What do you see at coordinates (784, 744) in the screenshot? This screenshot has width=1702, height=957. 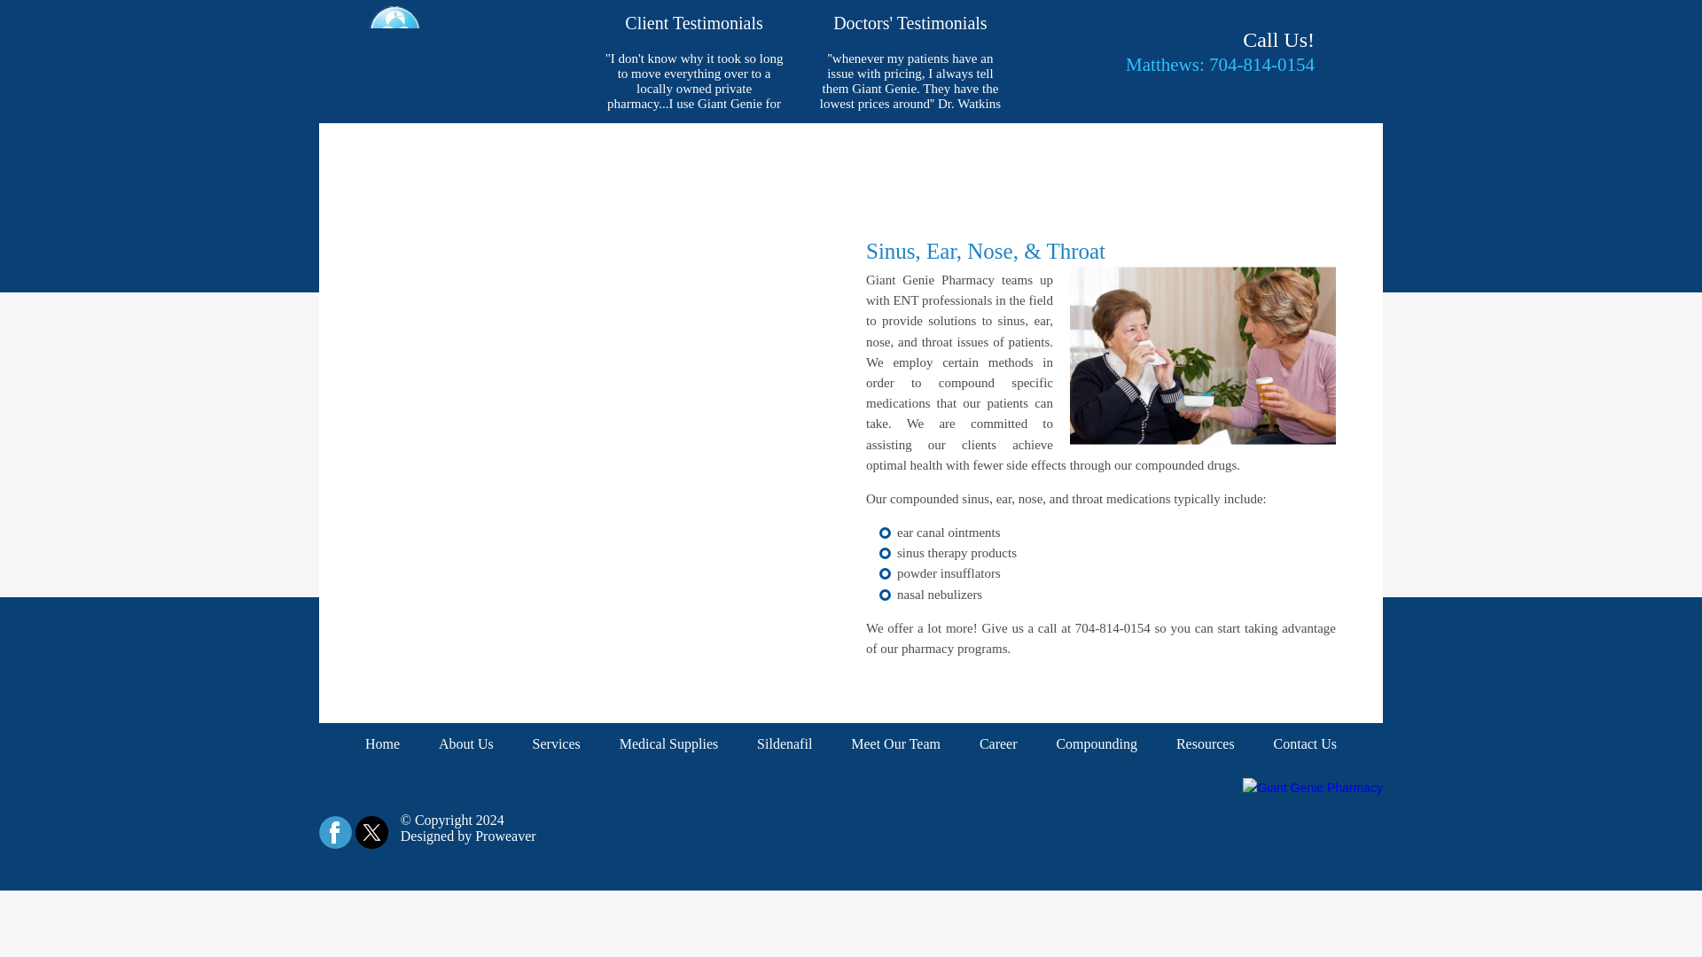 I see `Sildenafil` at bounding box center [784, 744].